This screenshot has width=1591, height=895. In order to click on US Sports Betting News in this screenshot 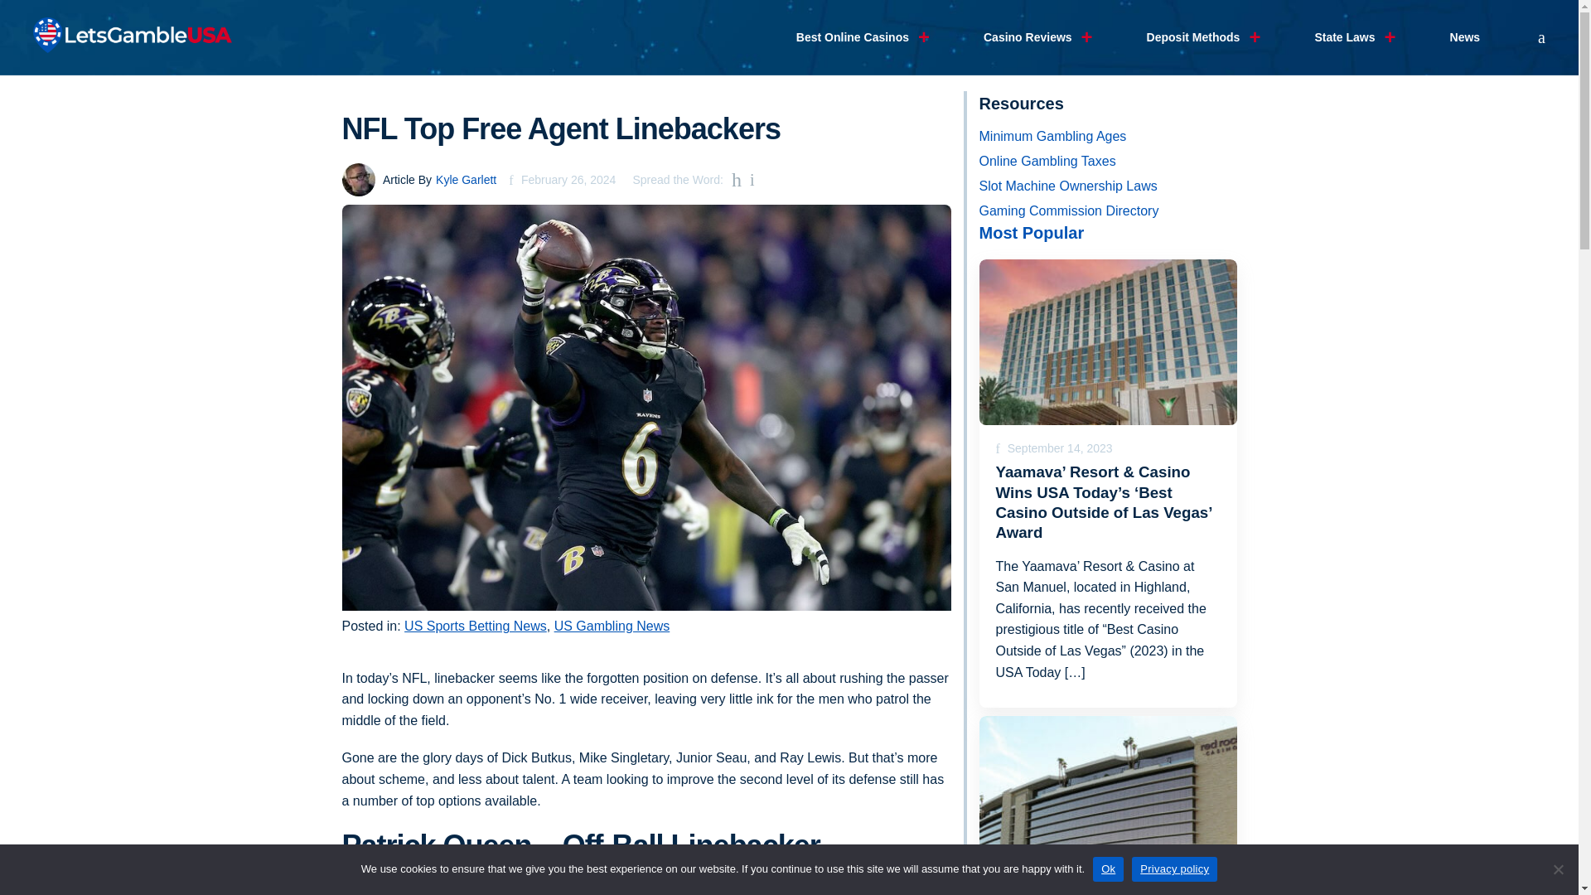, I will do `click(476, 626)`.